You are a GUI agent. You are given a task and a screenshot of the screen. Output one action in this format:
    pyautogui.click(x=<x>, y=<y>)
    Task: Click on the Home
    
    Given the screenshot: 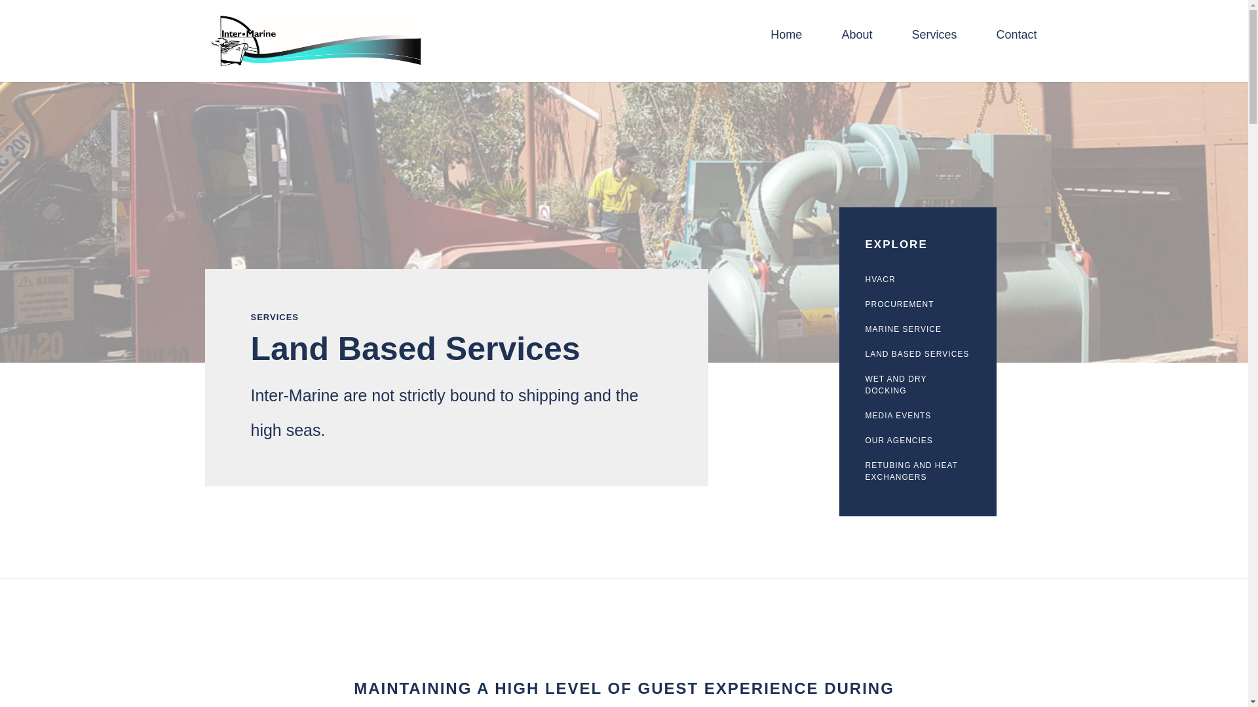 What is the action you would take?
    pyautogui.click(x=786, y=41)
    